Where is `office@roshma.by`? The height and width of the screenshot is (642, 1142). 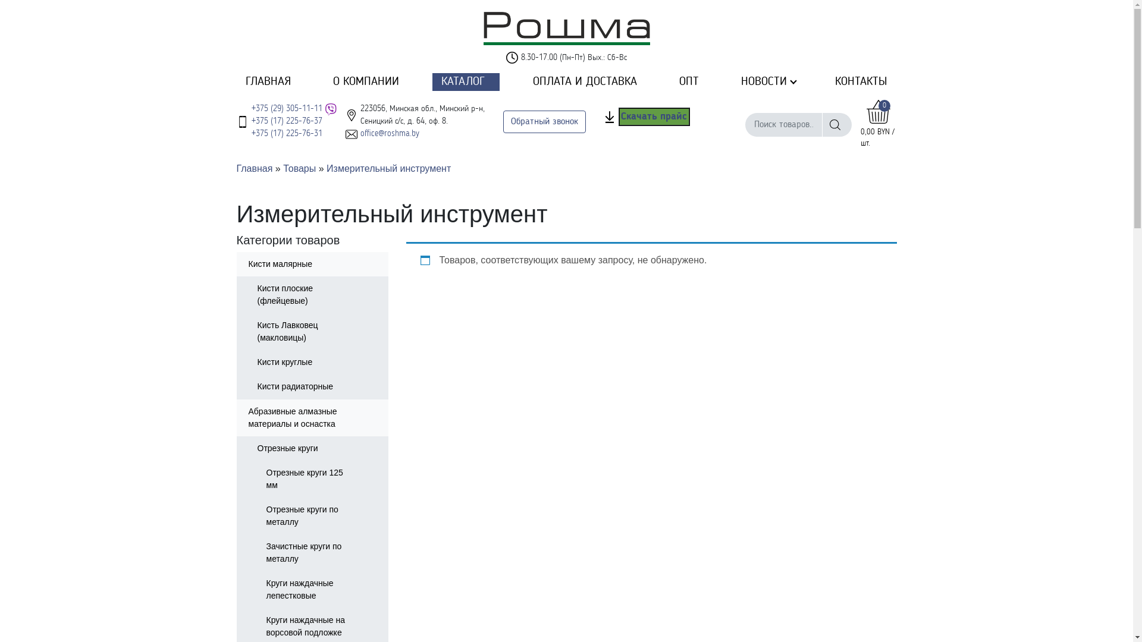
office@roshma.by is located at coordinates (390, 134).